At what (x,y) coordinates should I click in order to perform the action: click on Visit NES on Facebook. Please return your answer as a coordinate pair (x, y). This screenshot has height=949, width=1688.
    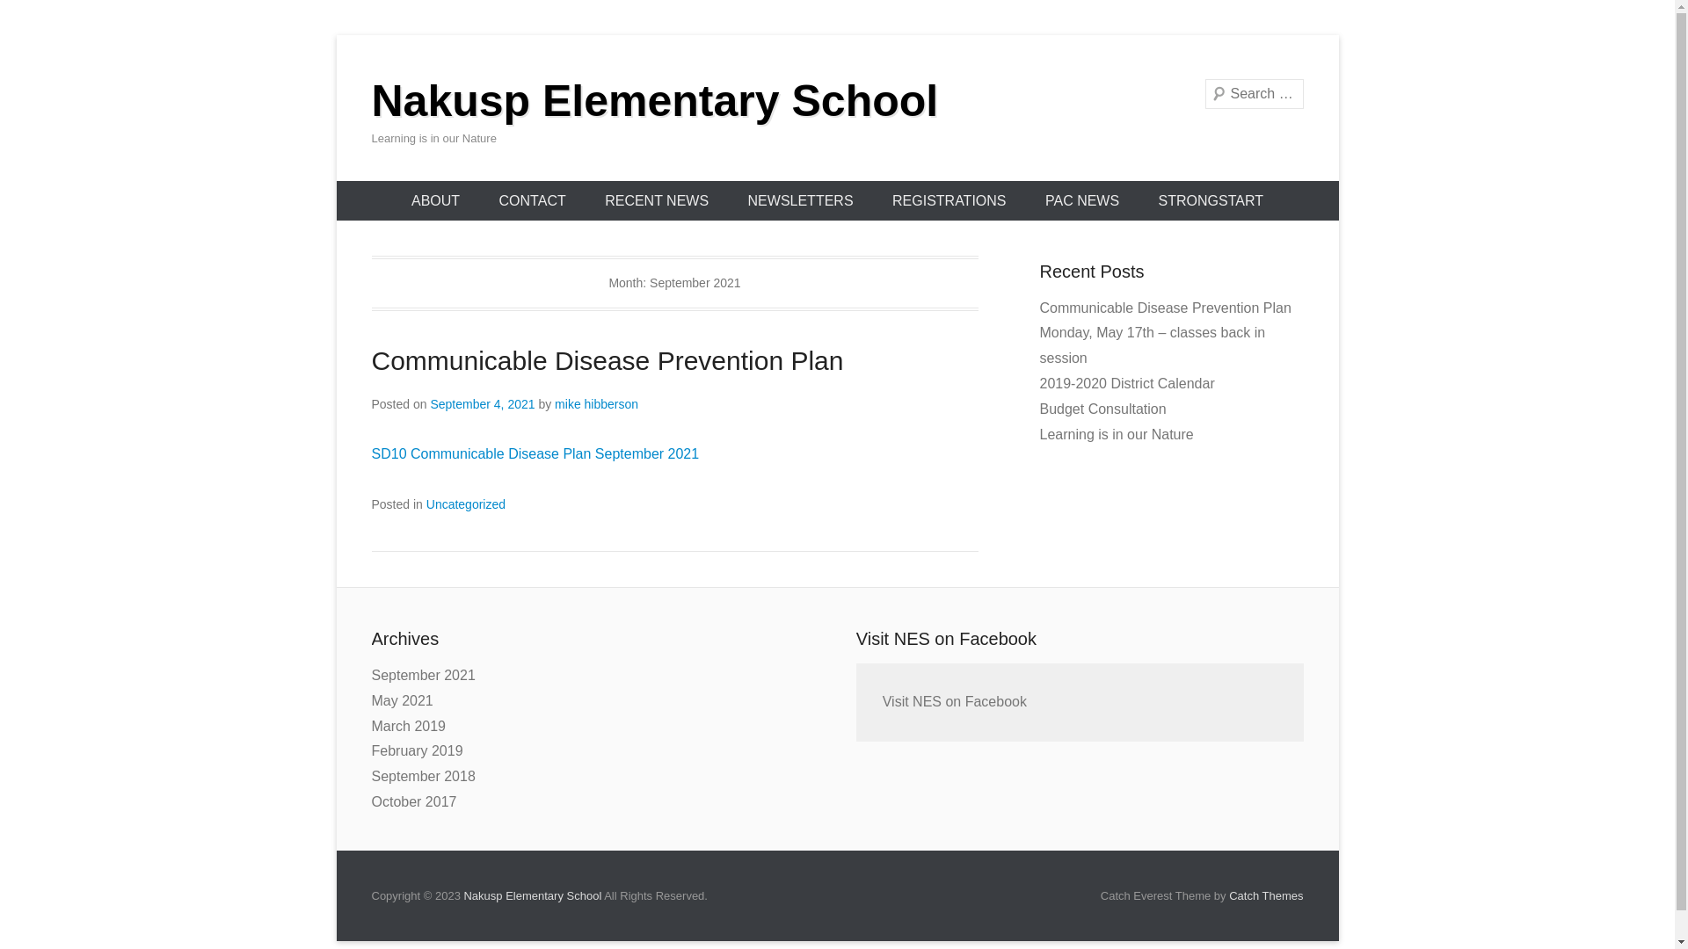
    Looking at the image, I should click on (946, 639).